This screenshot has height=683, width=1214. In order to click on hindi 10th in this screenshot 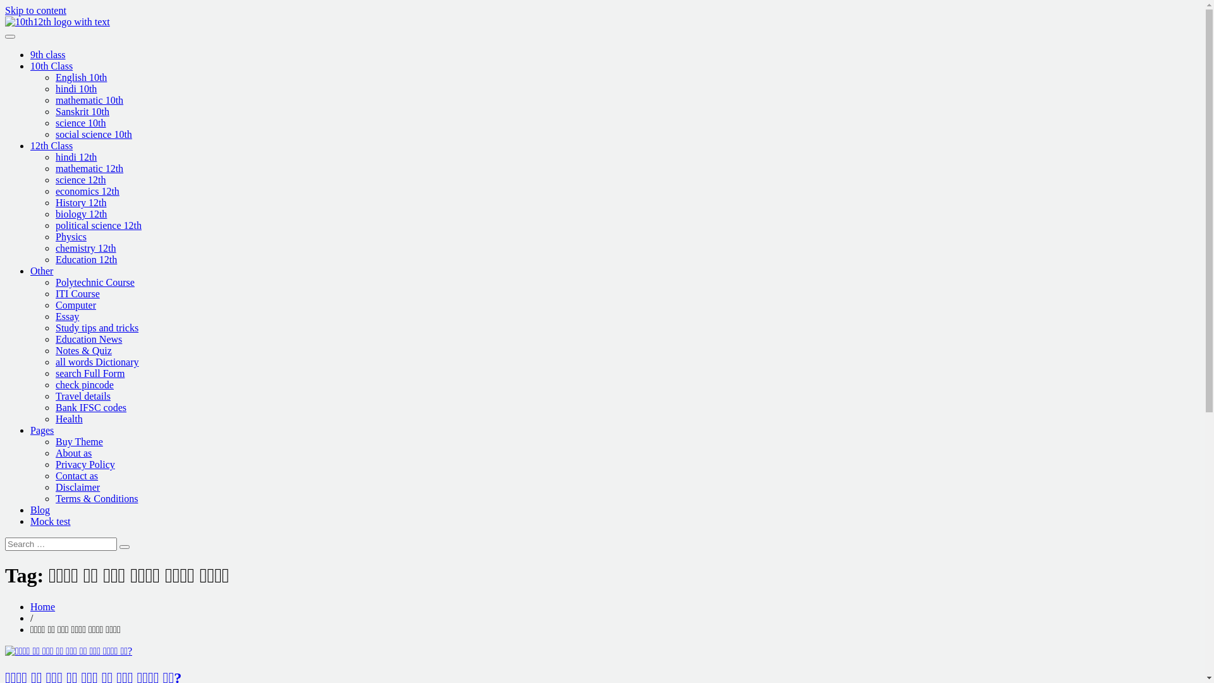, I will do `click(76, 89)`.